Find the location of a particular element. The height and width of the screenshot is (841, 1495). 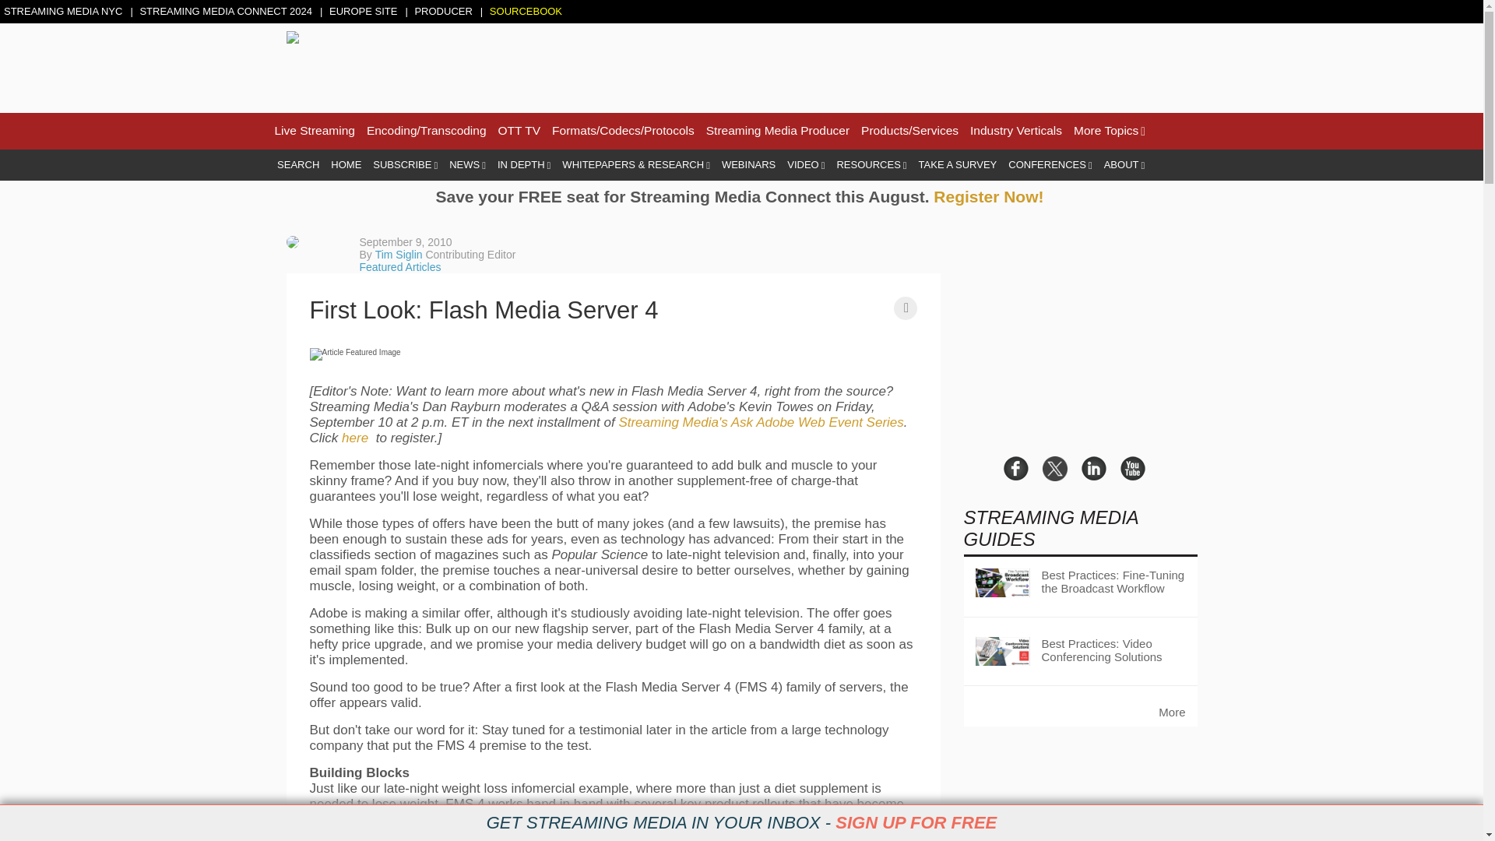

STREAMING MEDIA NYC is located at coordinates (65, 11).